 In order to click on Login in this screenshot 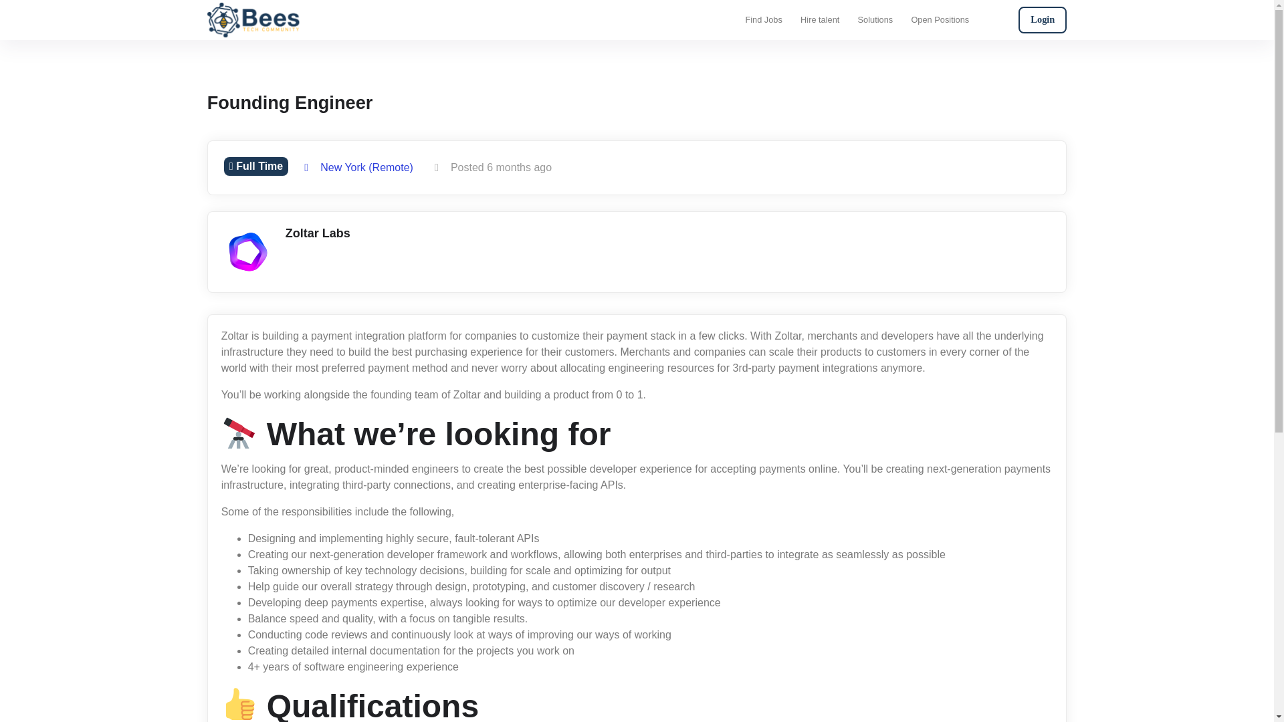, I will do `click(1042, 19)`.